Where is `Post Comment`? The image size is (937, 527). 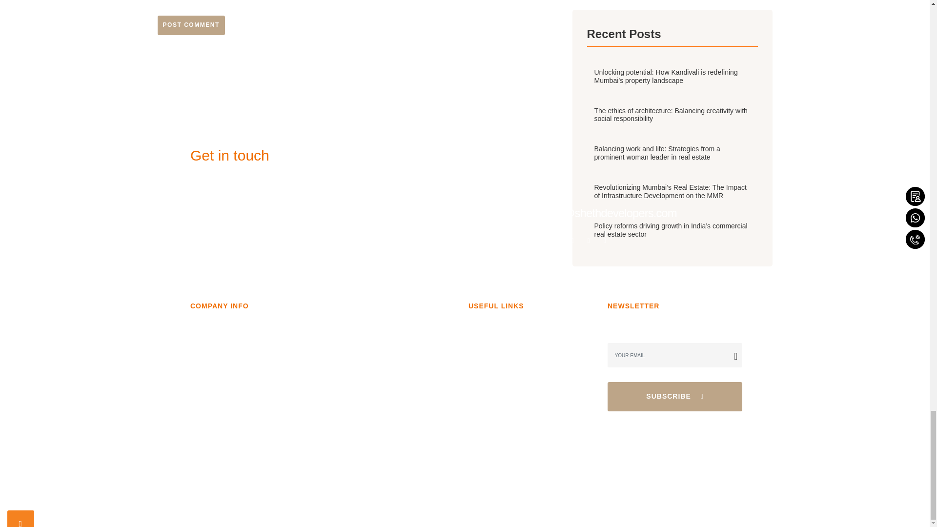
Post Comment is located at coordinates (191, 25).